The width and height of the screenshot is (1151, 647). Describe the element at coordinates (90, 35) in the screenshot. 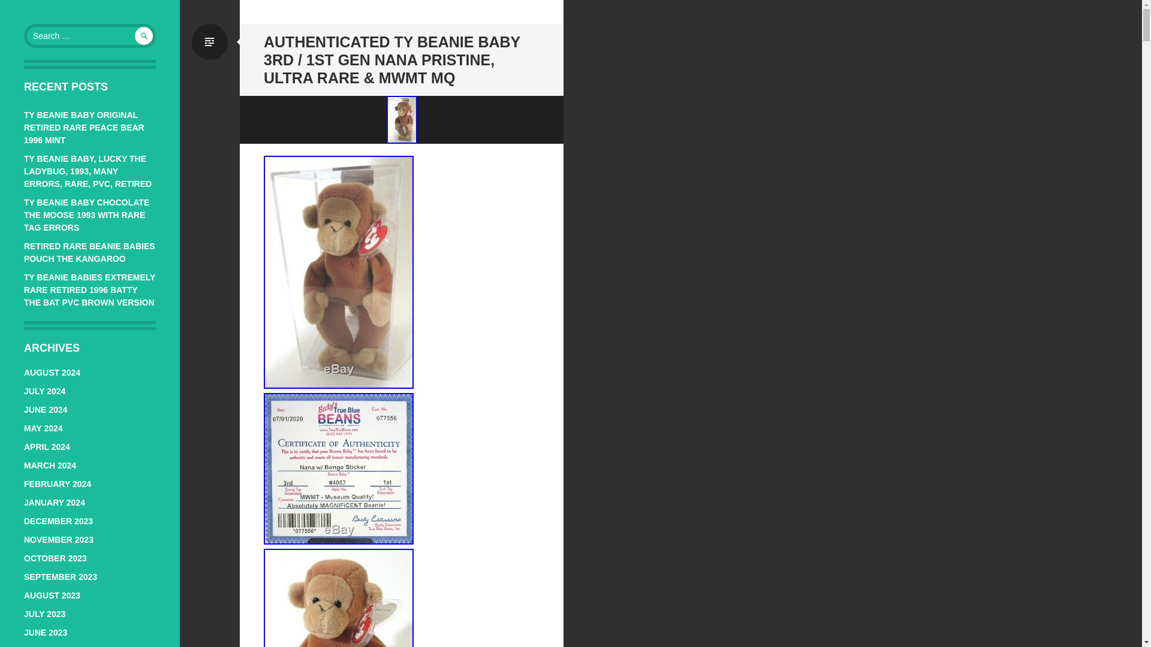

I see `Search for:` at that location.